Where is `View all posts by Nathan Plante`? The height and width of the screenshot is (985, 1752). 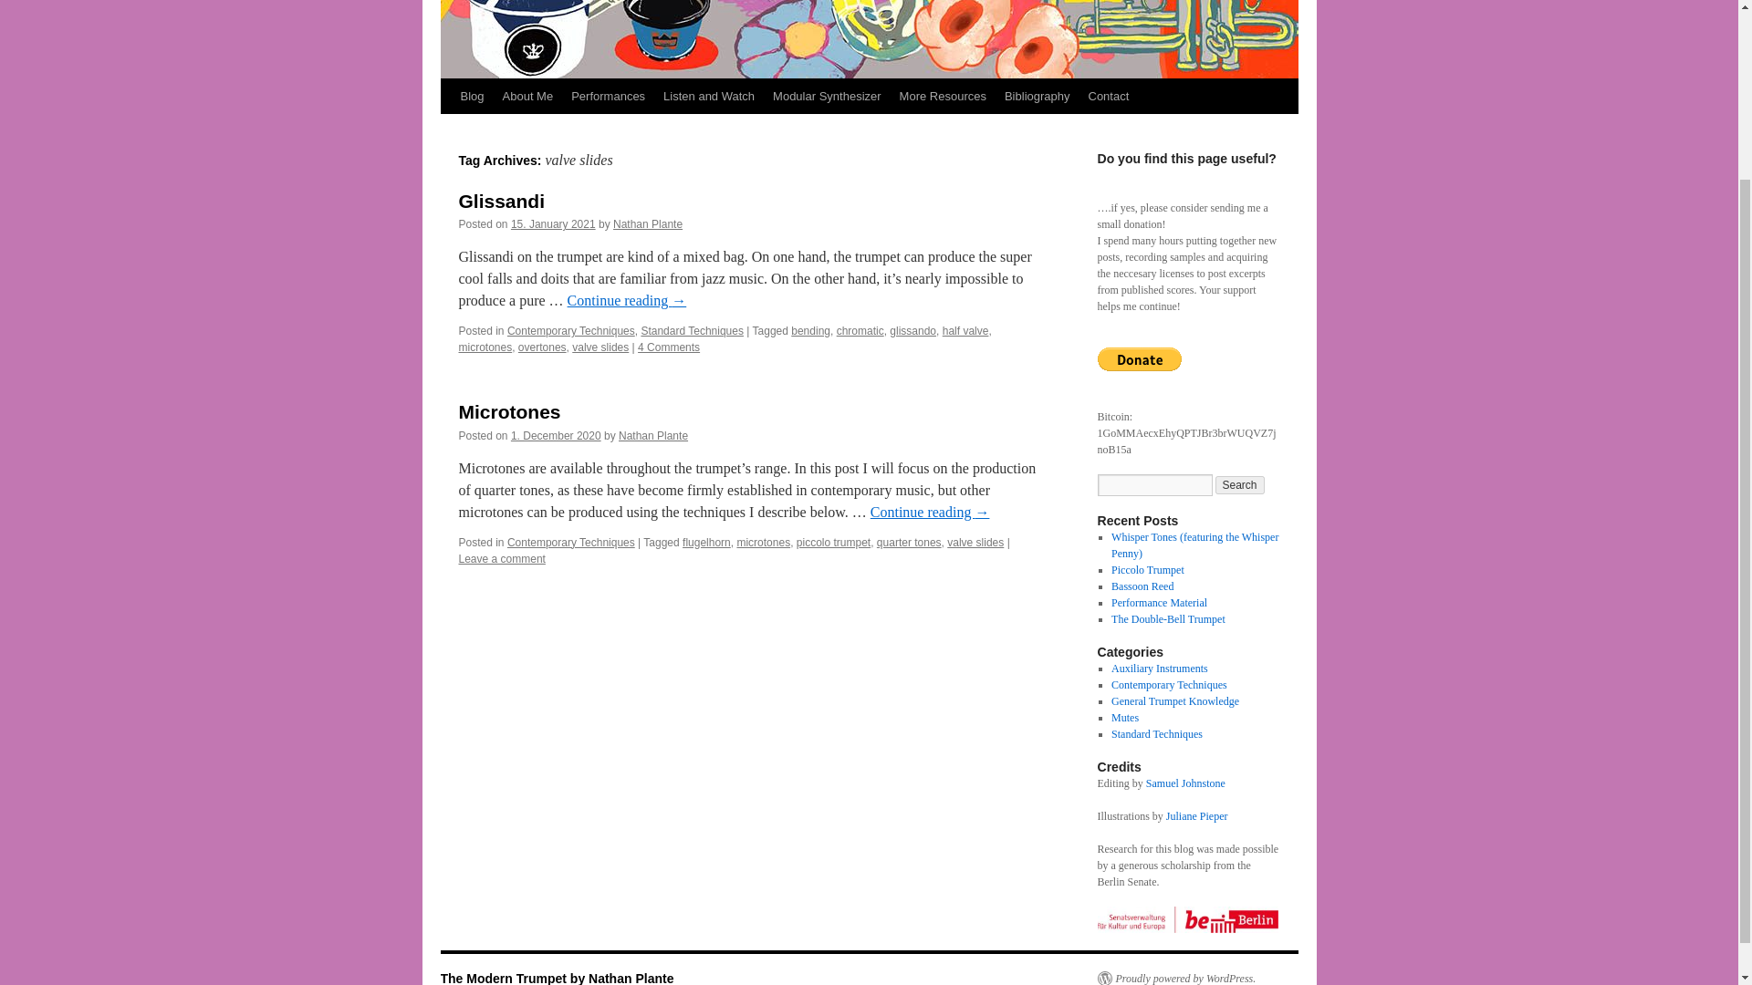 View all posts by Nathan Plante is located at coordinates (653, 435).